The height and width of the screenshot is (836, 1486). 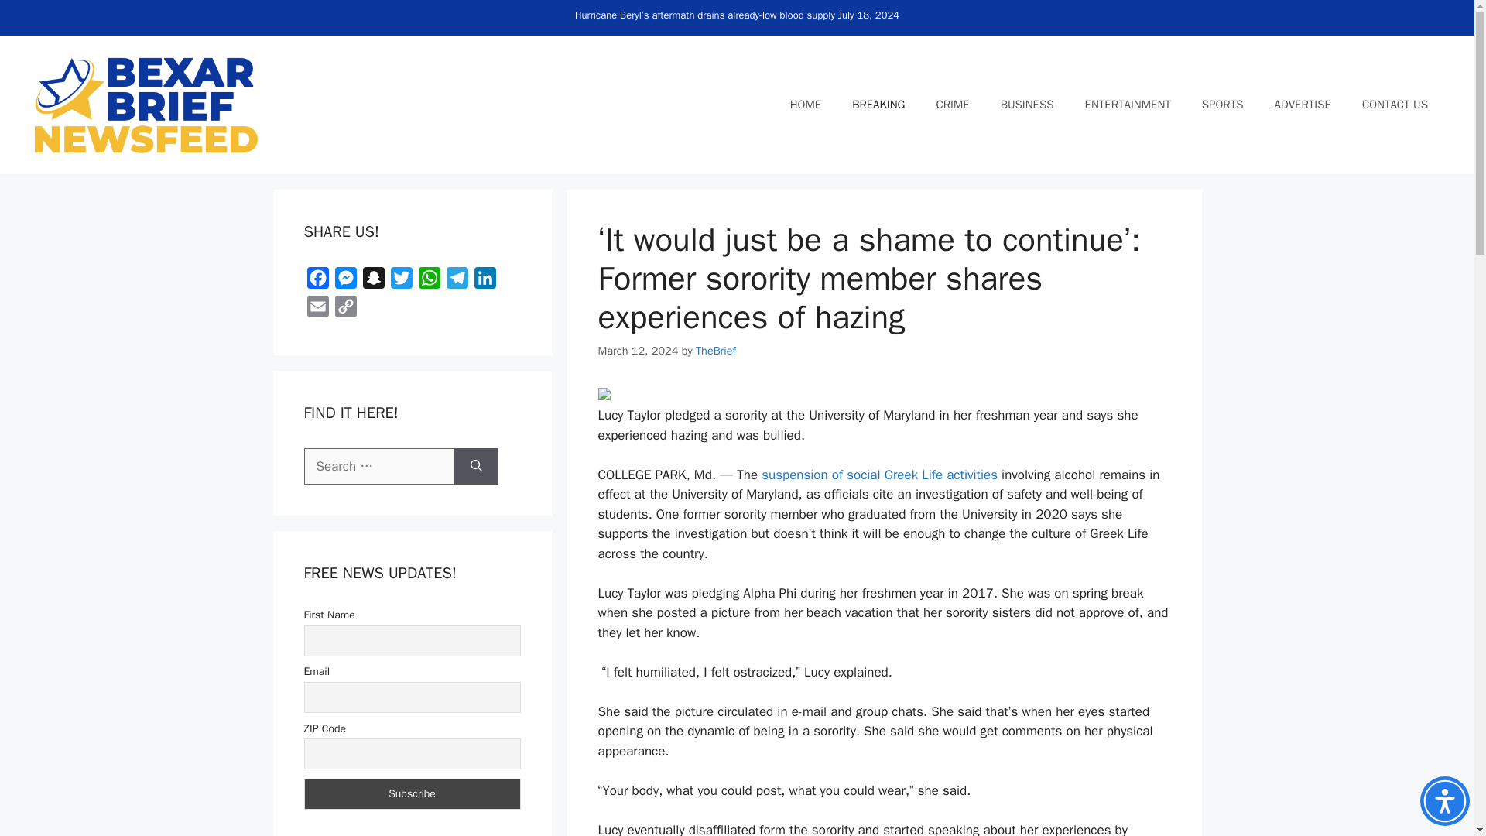 What do you see at coordinates (878, 104) in the screenshot?
I see `BREAKING` at bounding box center [878, 104].